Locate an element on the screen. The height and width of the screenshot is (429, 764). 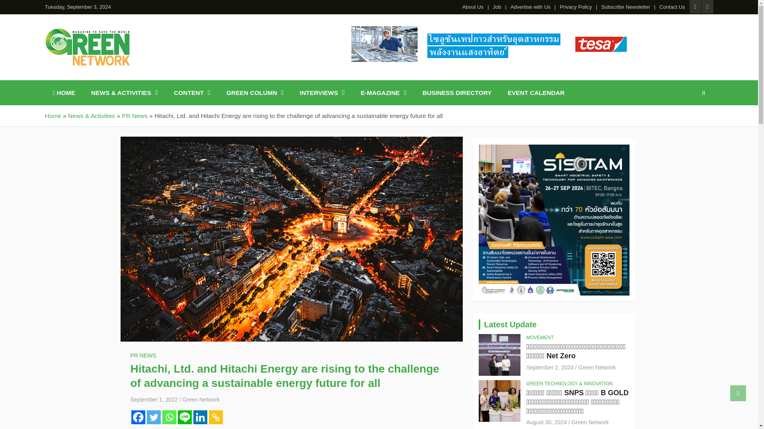
Twitter is located at coordinates (154, 417).